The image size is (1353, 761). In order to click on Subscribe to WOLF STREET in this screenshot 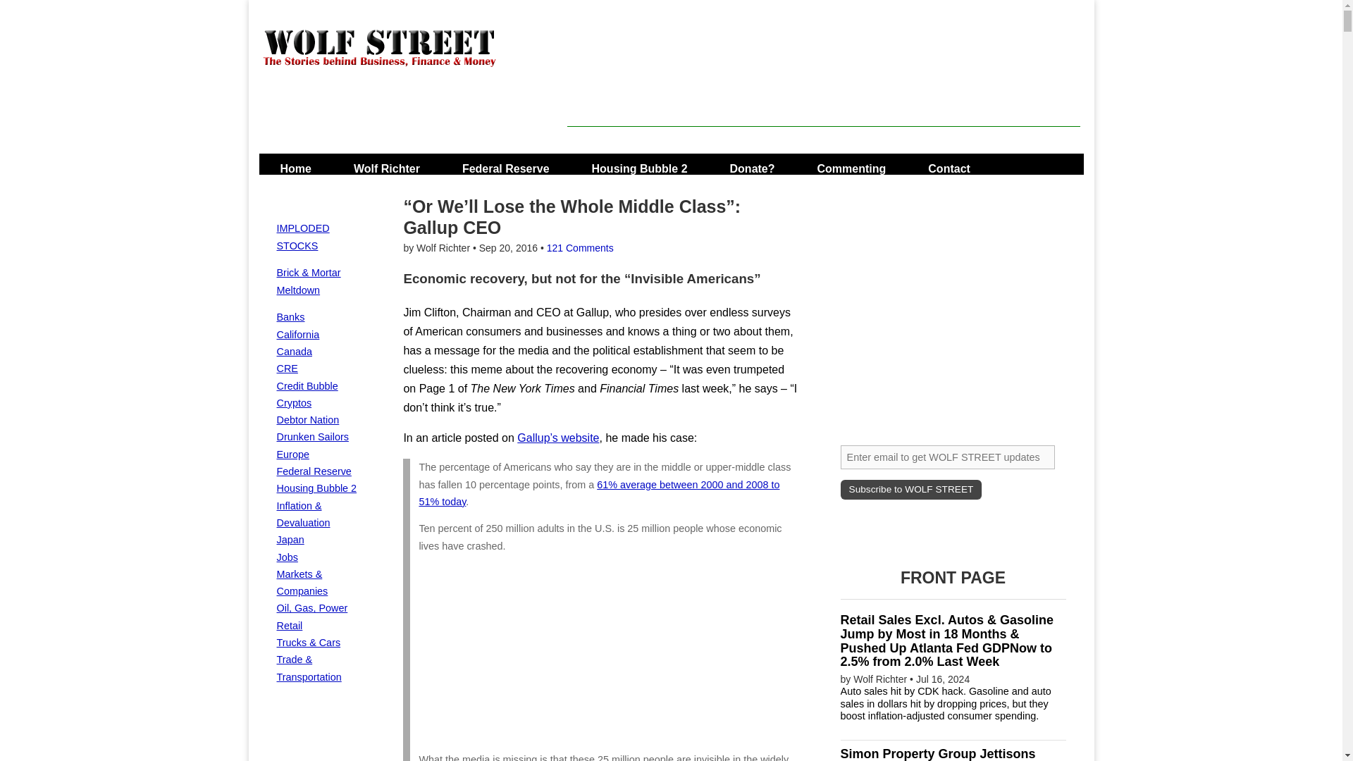, I will do `click(910, 489)`.